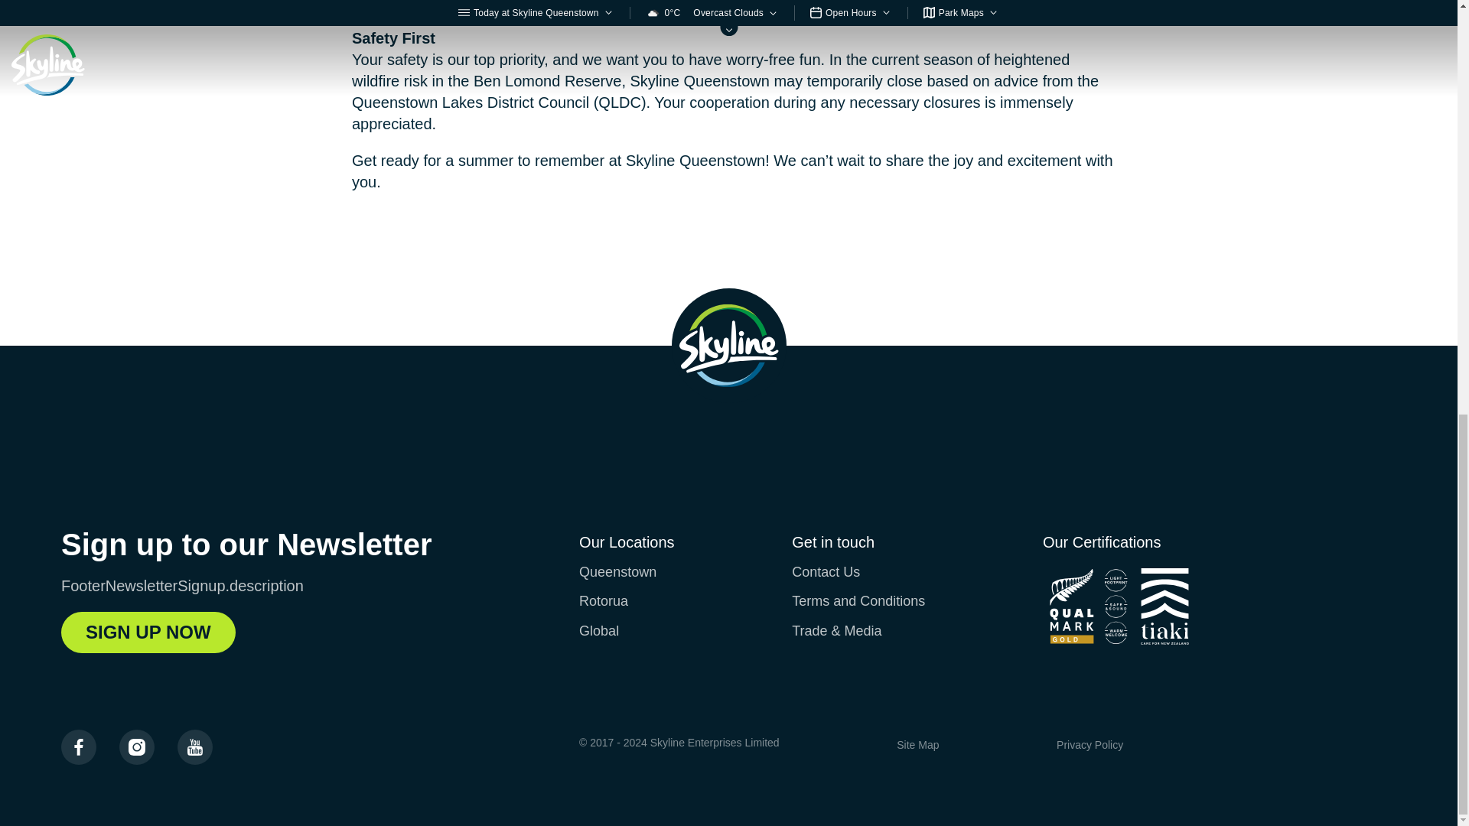 The height and width of the screenshot is (826, 1469). I want to click on Site Map, so click(917, 744).